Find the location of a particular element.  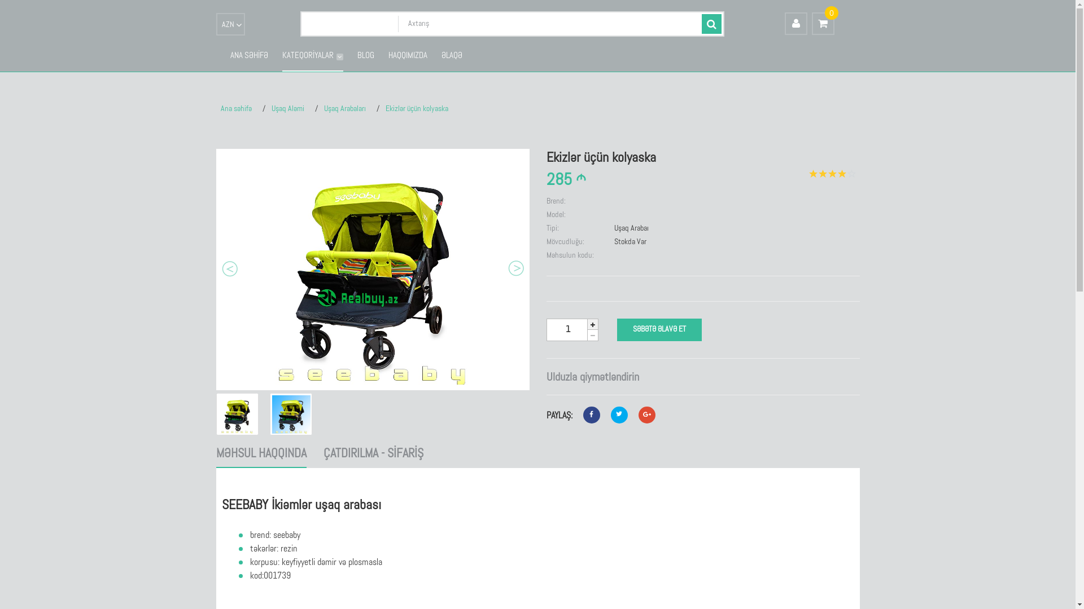

AZN is located at coordinates (230, 25).